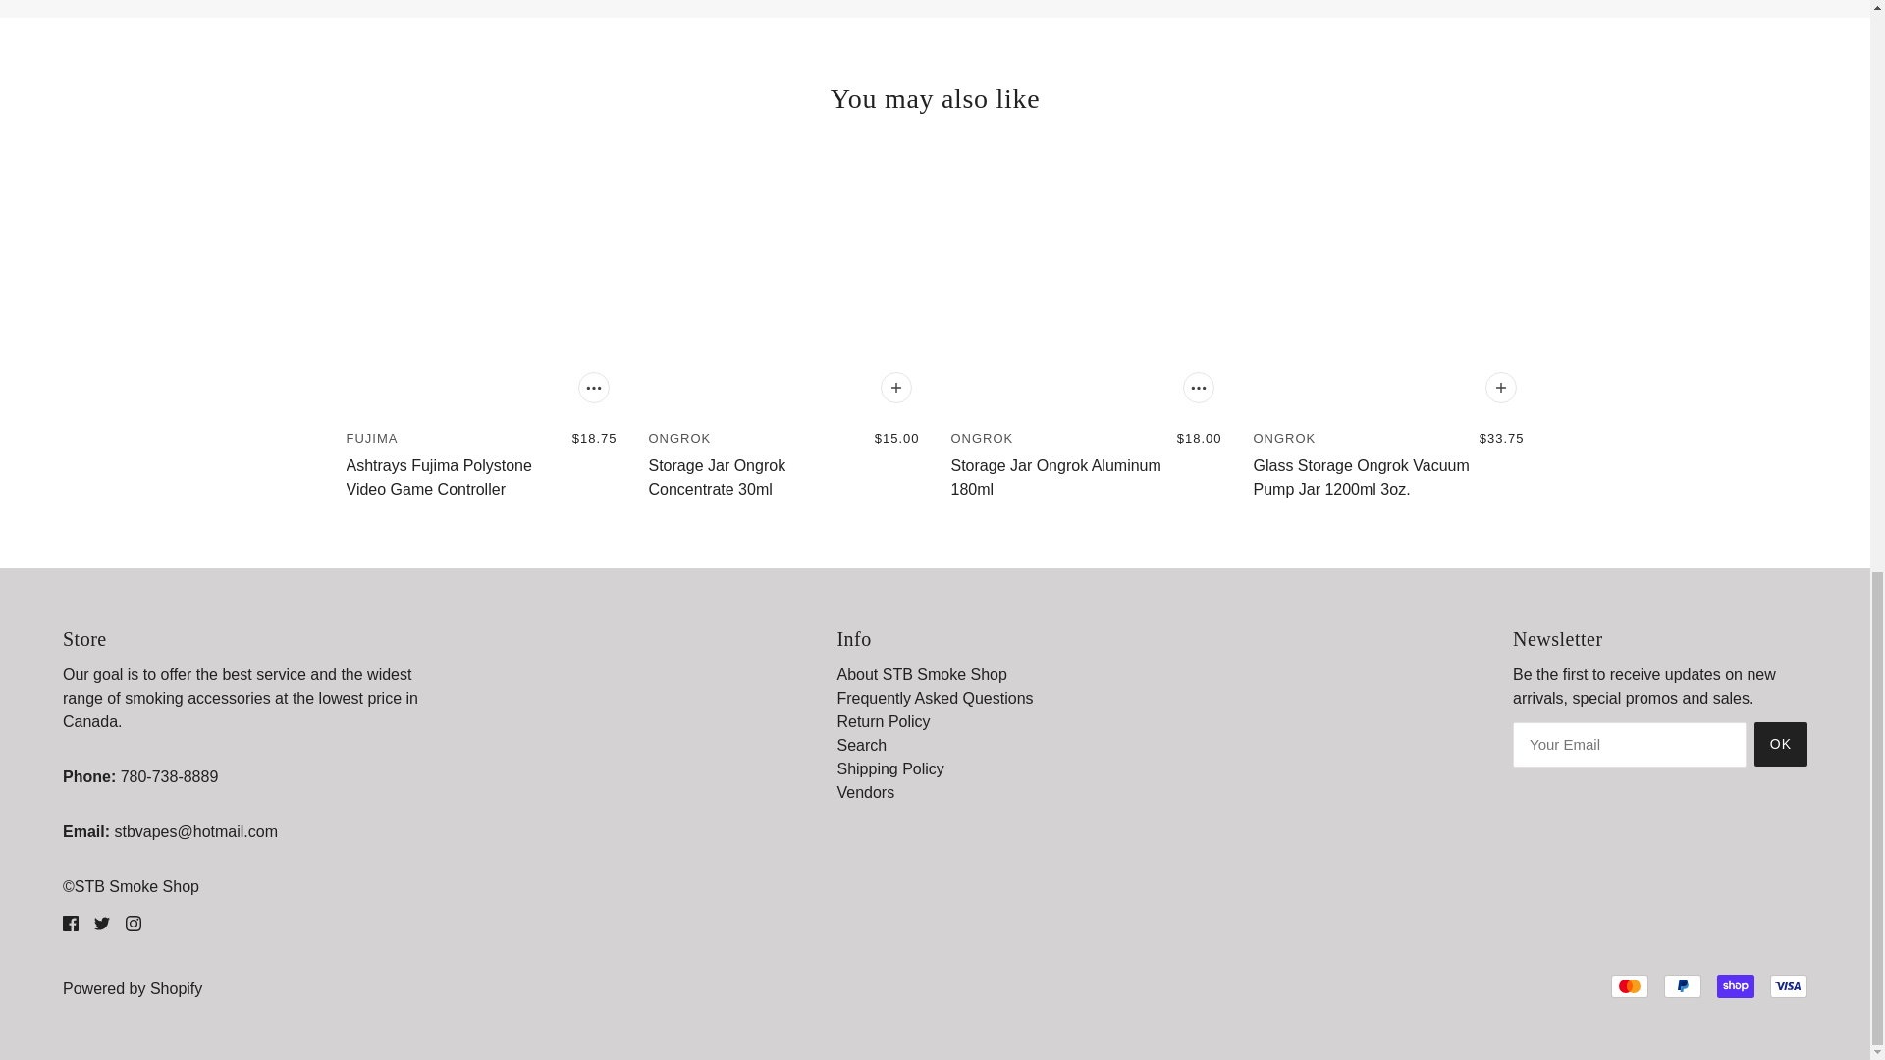 The width and height of the screenshot is (1885, 1060). Describe the element at coordinates (889, 768) in the screenshot. I see `Shipping Policy` at that location.